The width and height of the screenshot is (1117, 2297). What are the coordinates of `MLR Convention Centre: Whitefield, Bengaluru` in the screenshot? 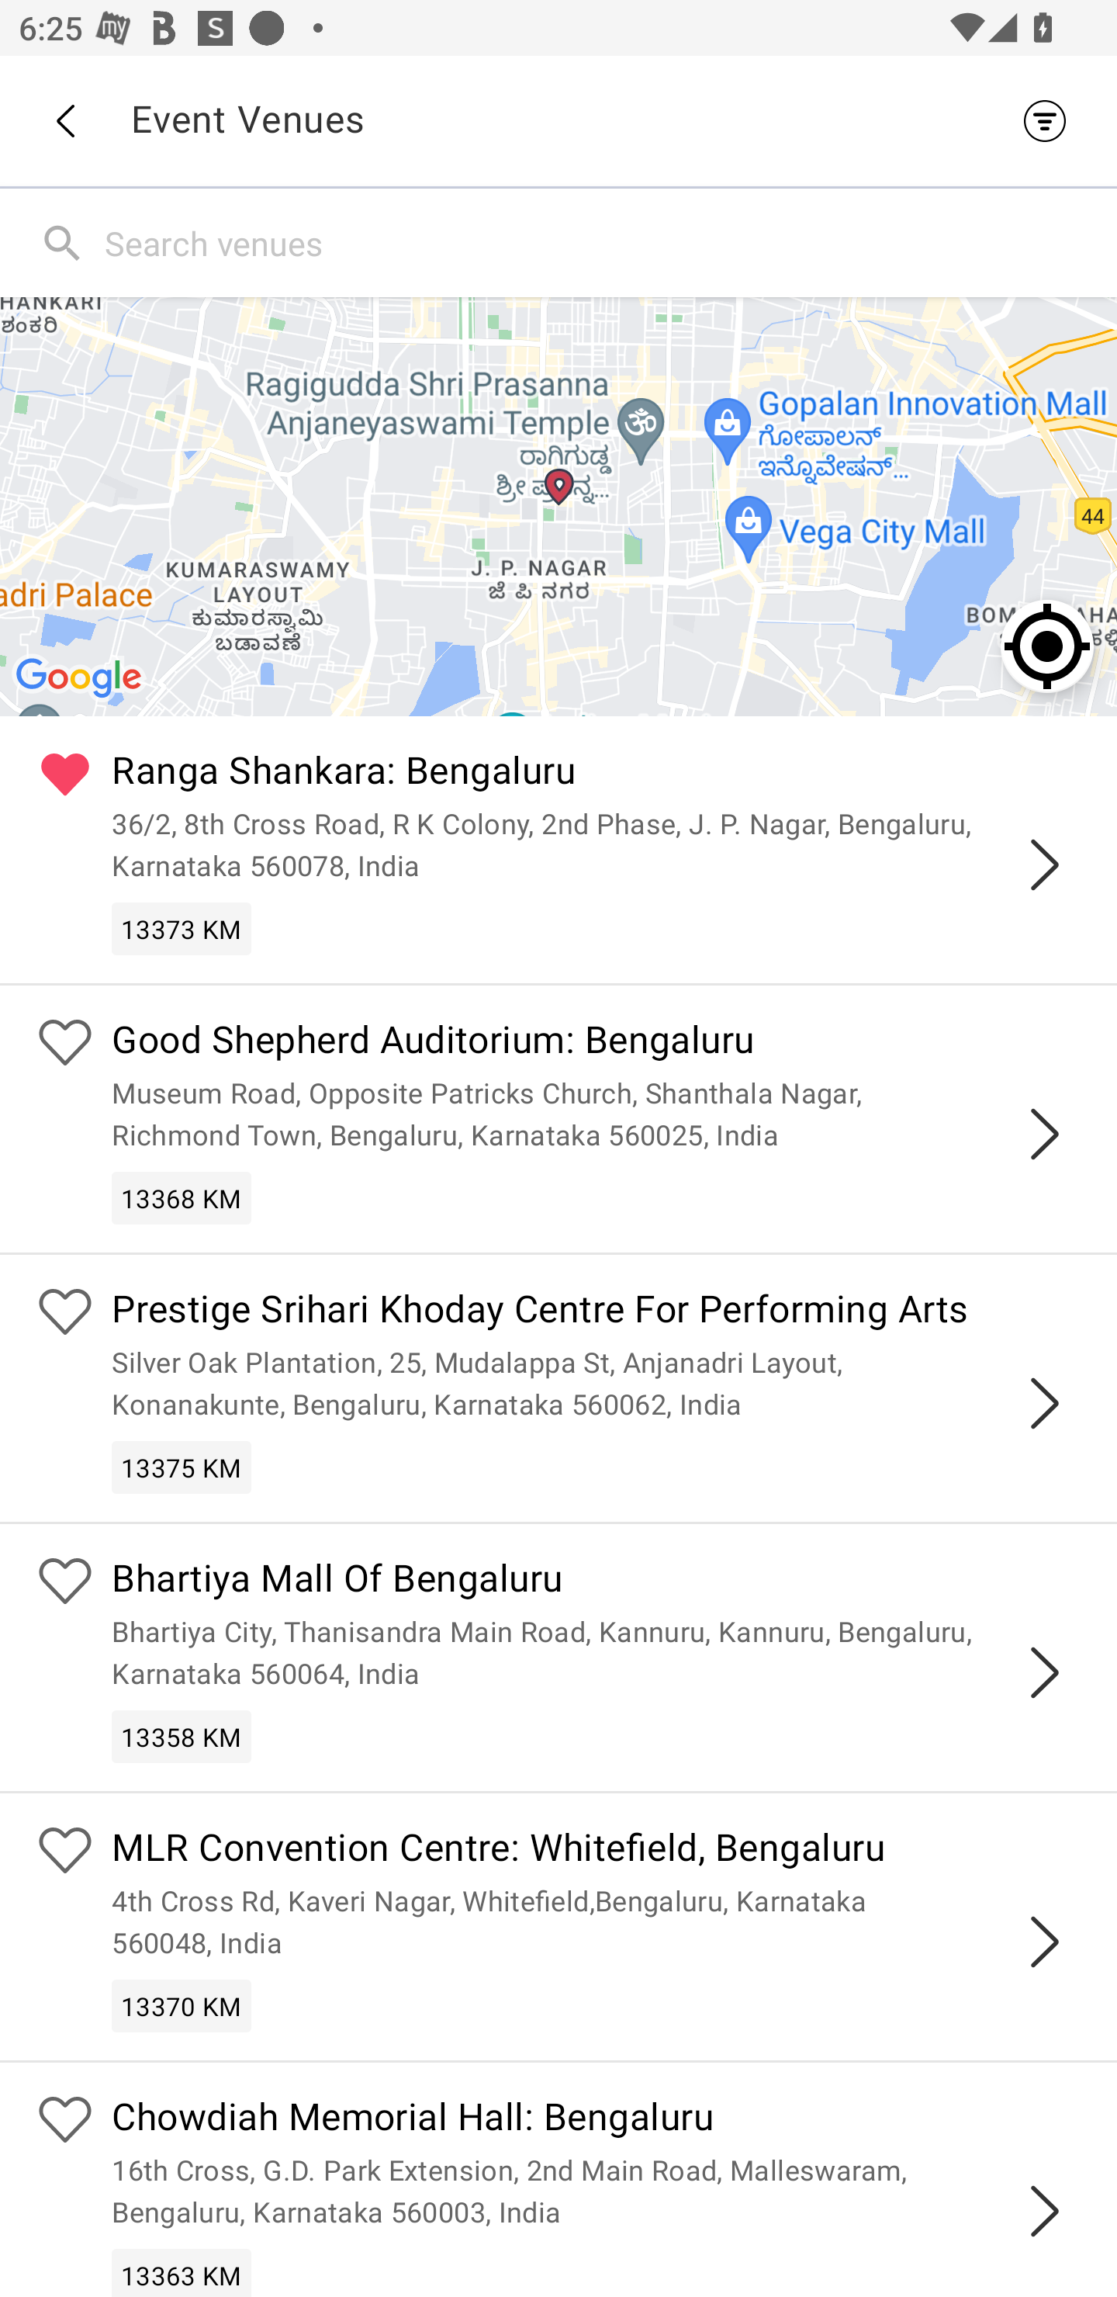 It's located at (596, 1852).